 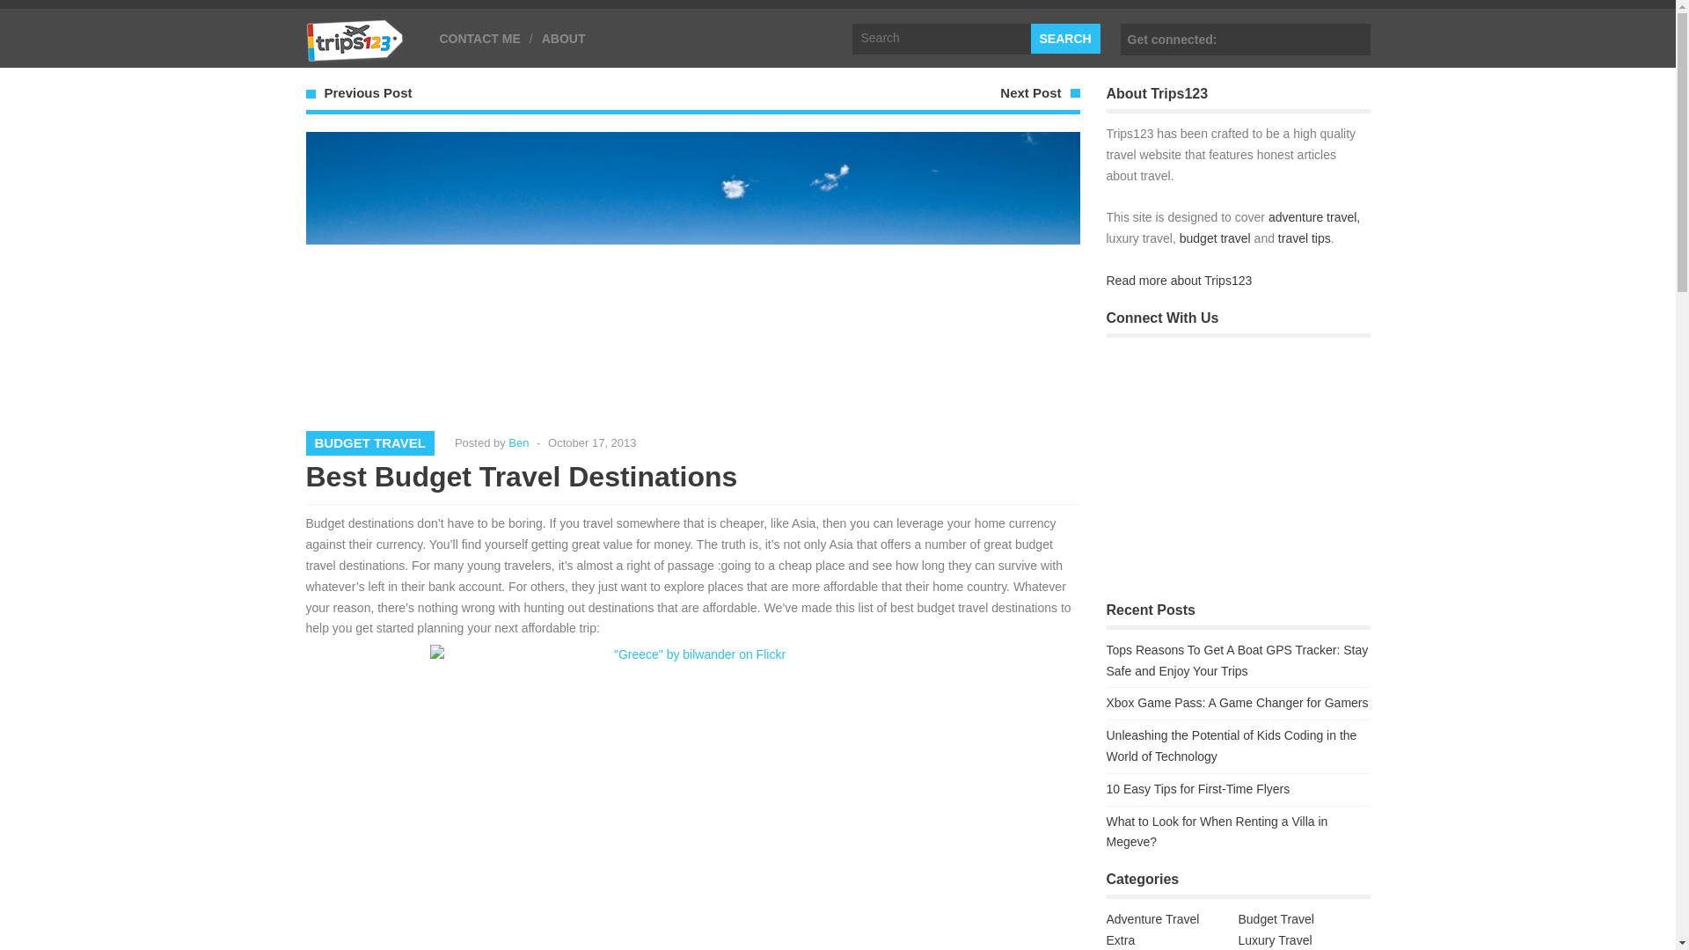 What do you see at coordinates (517, 442) in the screenshot?
I see `Posts by Ben` at bounding box center [517, 442].